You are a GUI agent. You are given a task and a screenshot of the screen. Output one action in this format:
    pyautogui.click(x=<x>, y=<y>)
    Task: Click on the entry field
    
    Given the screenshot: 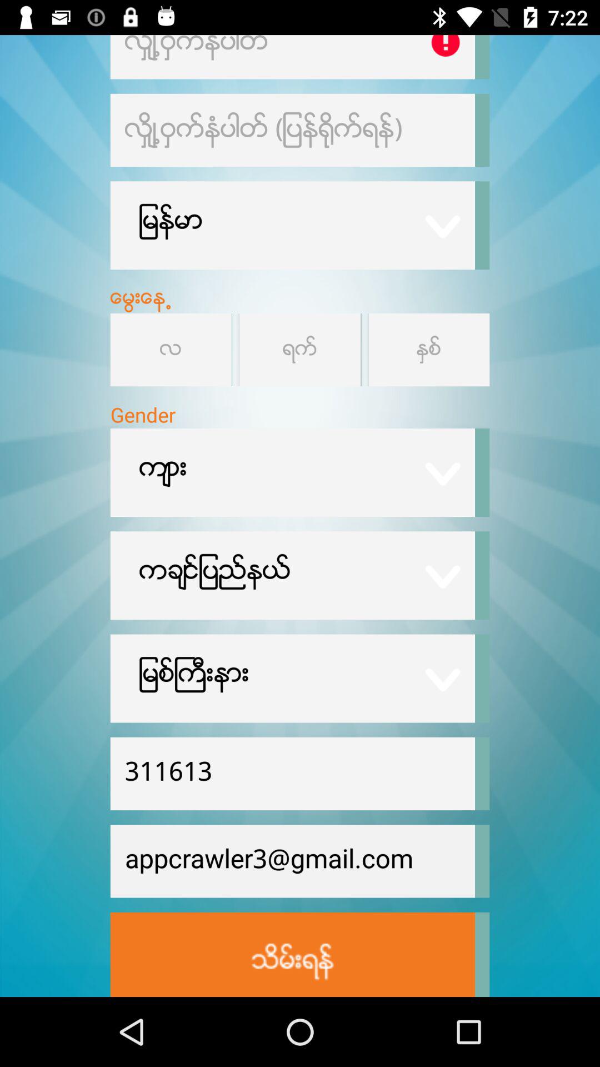 What is the action you would take?
    pyautogui.click(x=292, y=57)
    